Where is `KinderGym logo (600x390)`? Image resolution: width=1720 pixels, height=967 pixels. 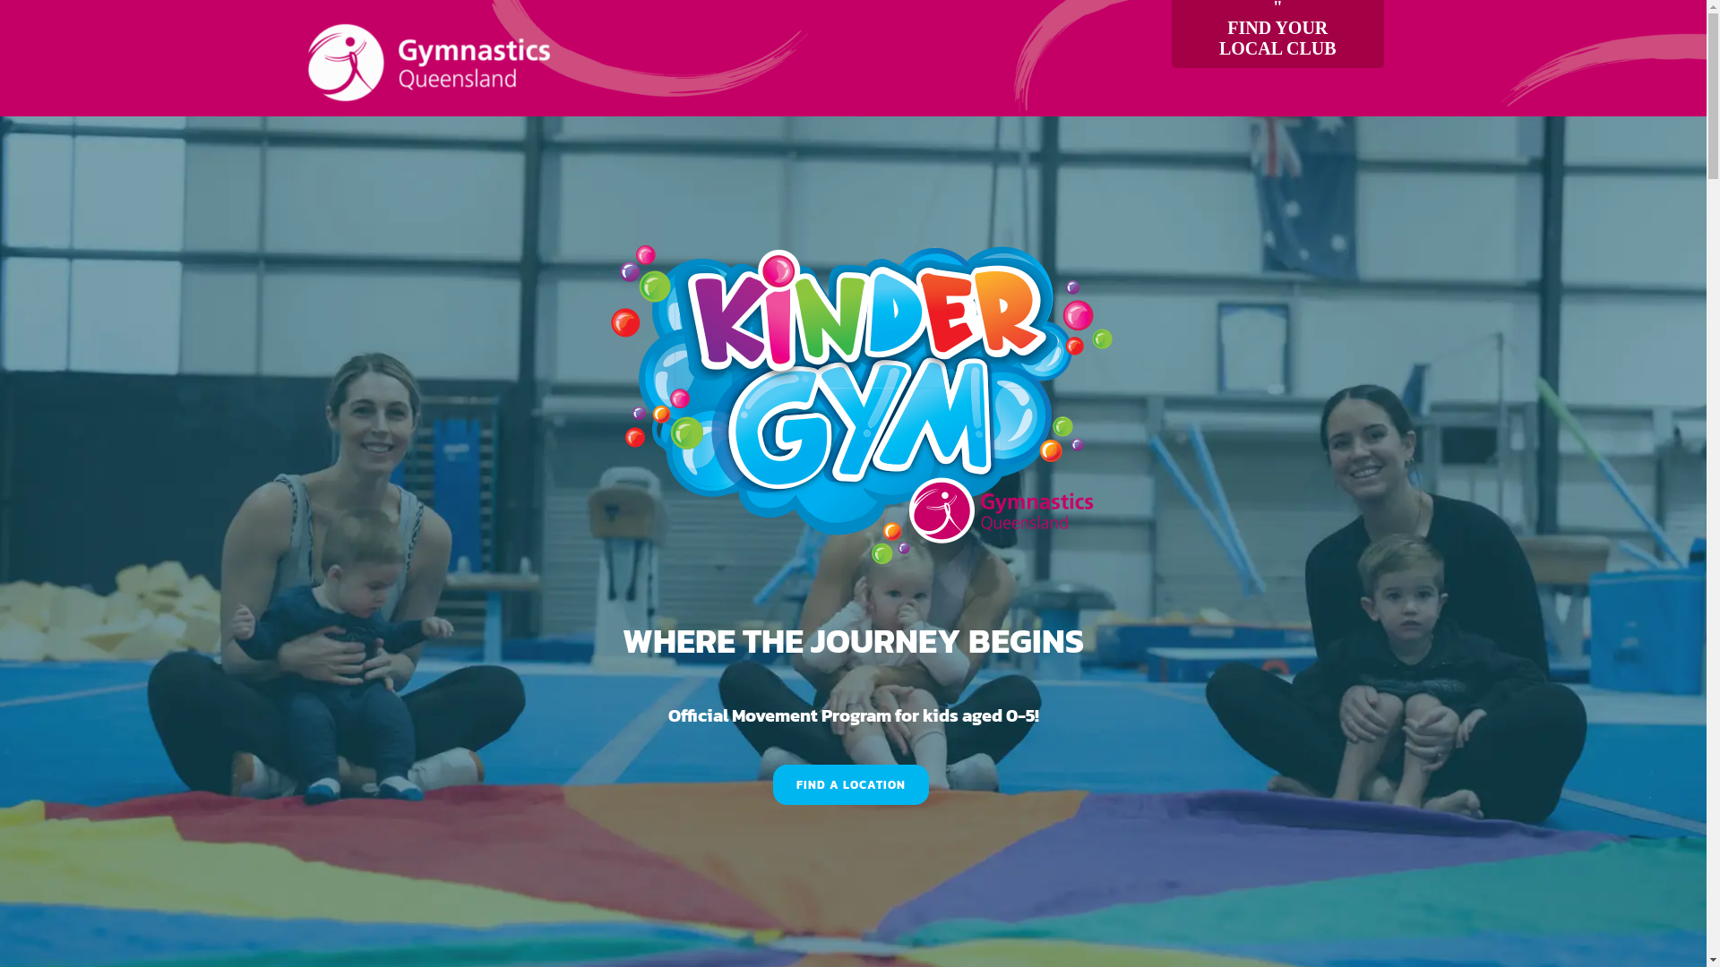
KinderGym logo (600x390) is located at coordinates (853, 404).